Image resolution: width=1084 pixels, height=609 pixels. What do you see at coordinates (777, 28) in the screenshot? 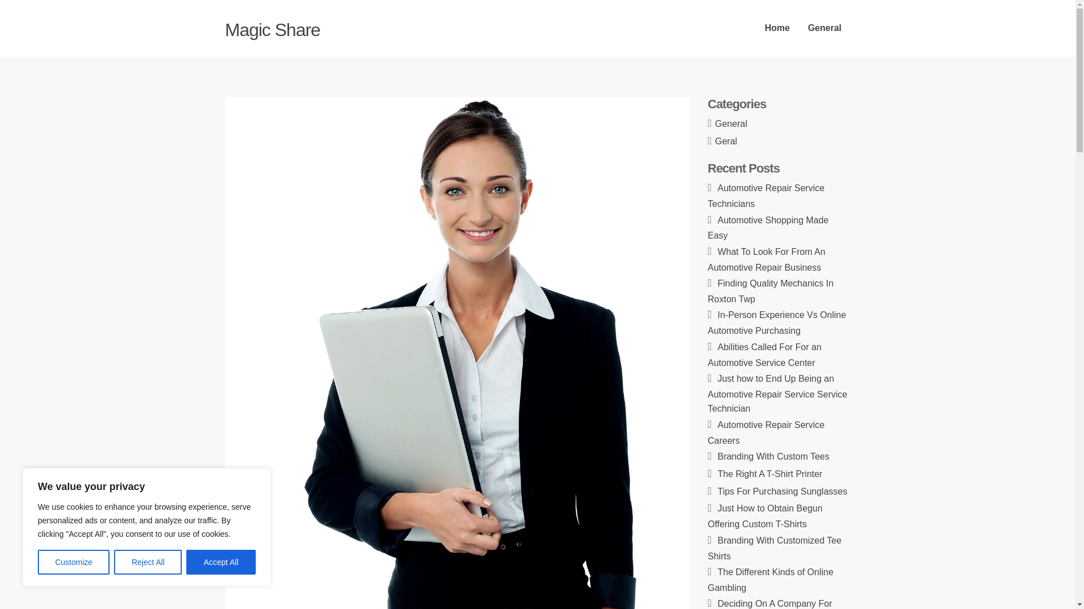
I see `Home` at bounding box center [777, 28].